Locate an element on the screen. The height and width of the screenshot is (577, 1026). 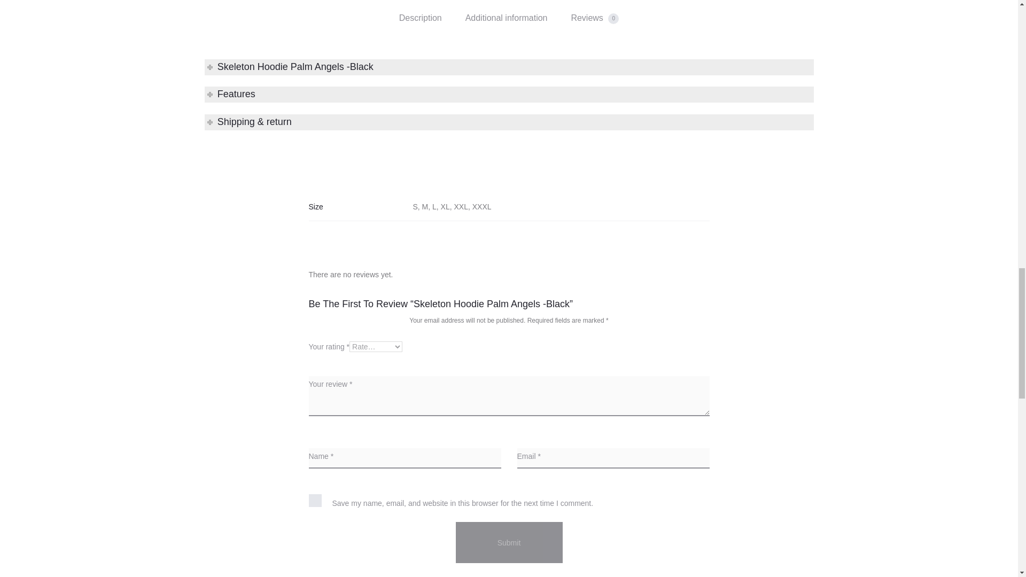
Submit is located at coordinates (509, 543).